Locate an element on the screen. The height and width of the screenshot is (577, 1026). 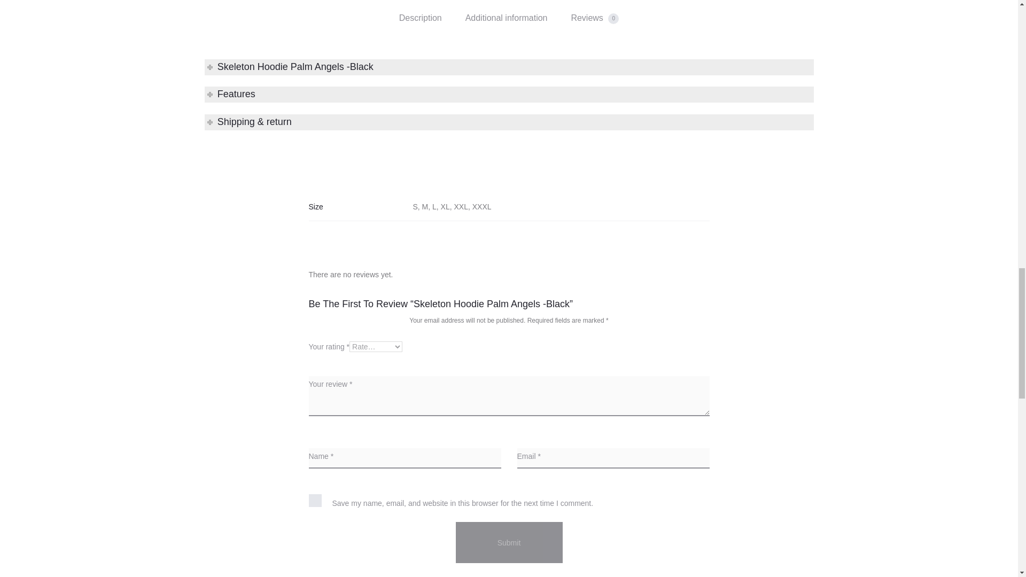
Submit is located at coordinates (509, 543).